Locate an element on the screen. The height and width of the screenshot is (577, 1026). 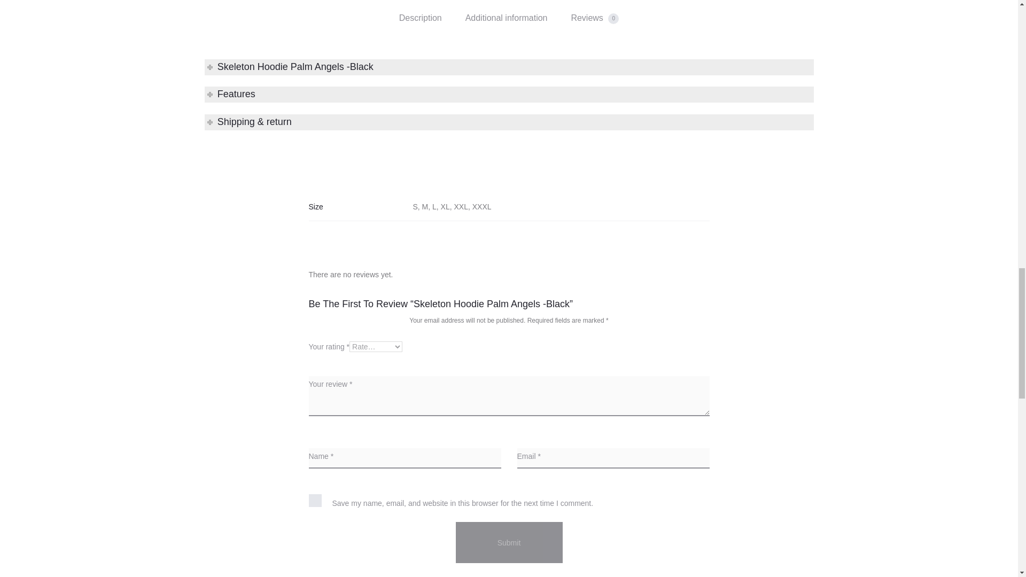
Submit is located at coordinates (509, 543).